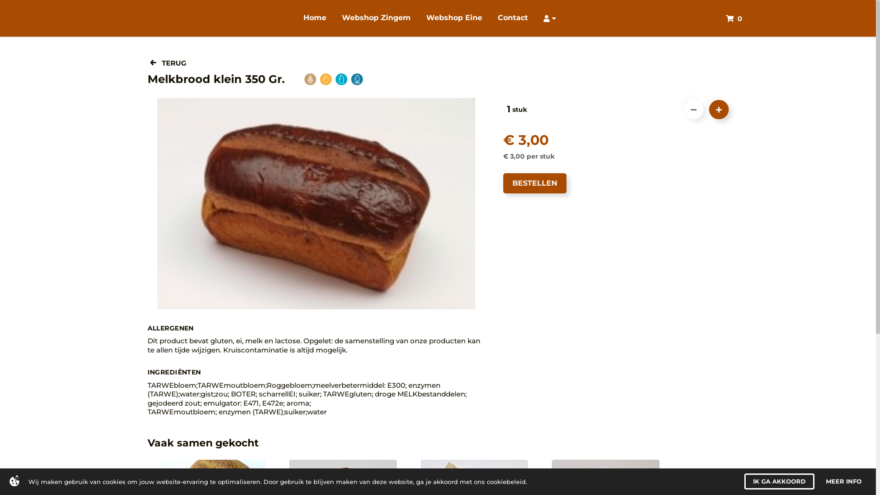 The height and width of the screenshot is (495, 880). Describe the element at coordinates (376, 18) in the screenshot. I see `Webshop Zingem` at that location.